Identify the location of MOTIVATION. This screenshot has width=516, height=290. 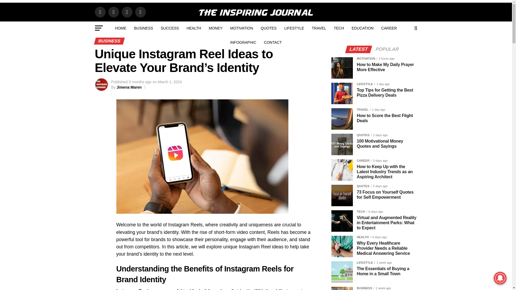
(242, 28).